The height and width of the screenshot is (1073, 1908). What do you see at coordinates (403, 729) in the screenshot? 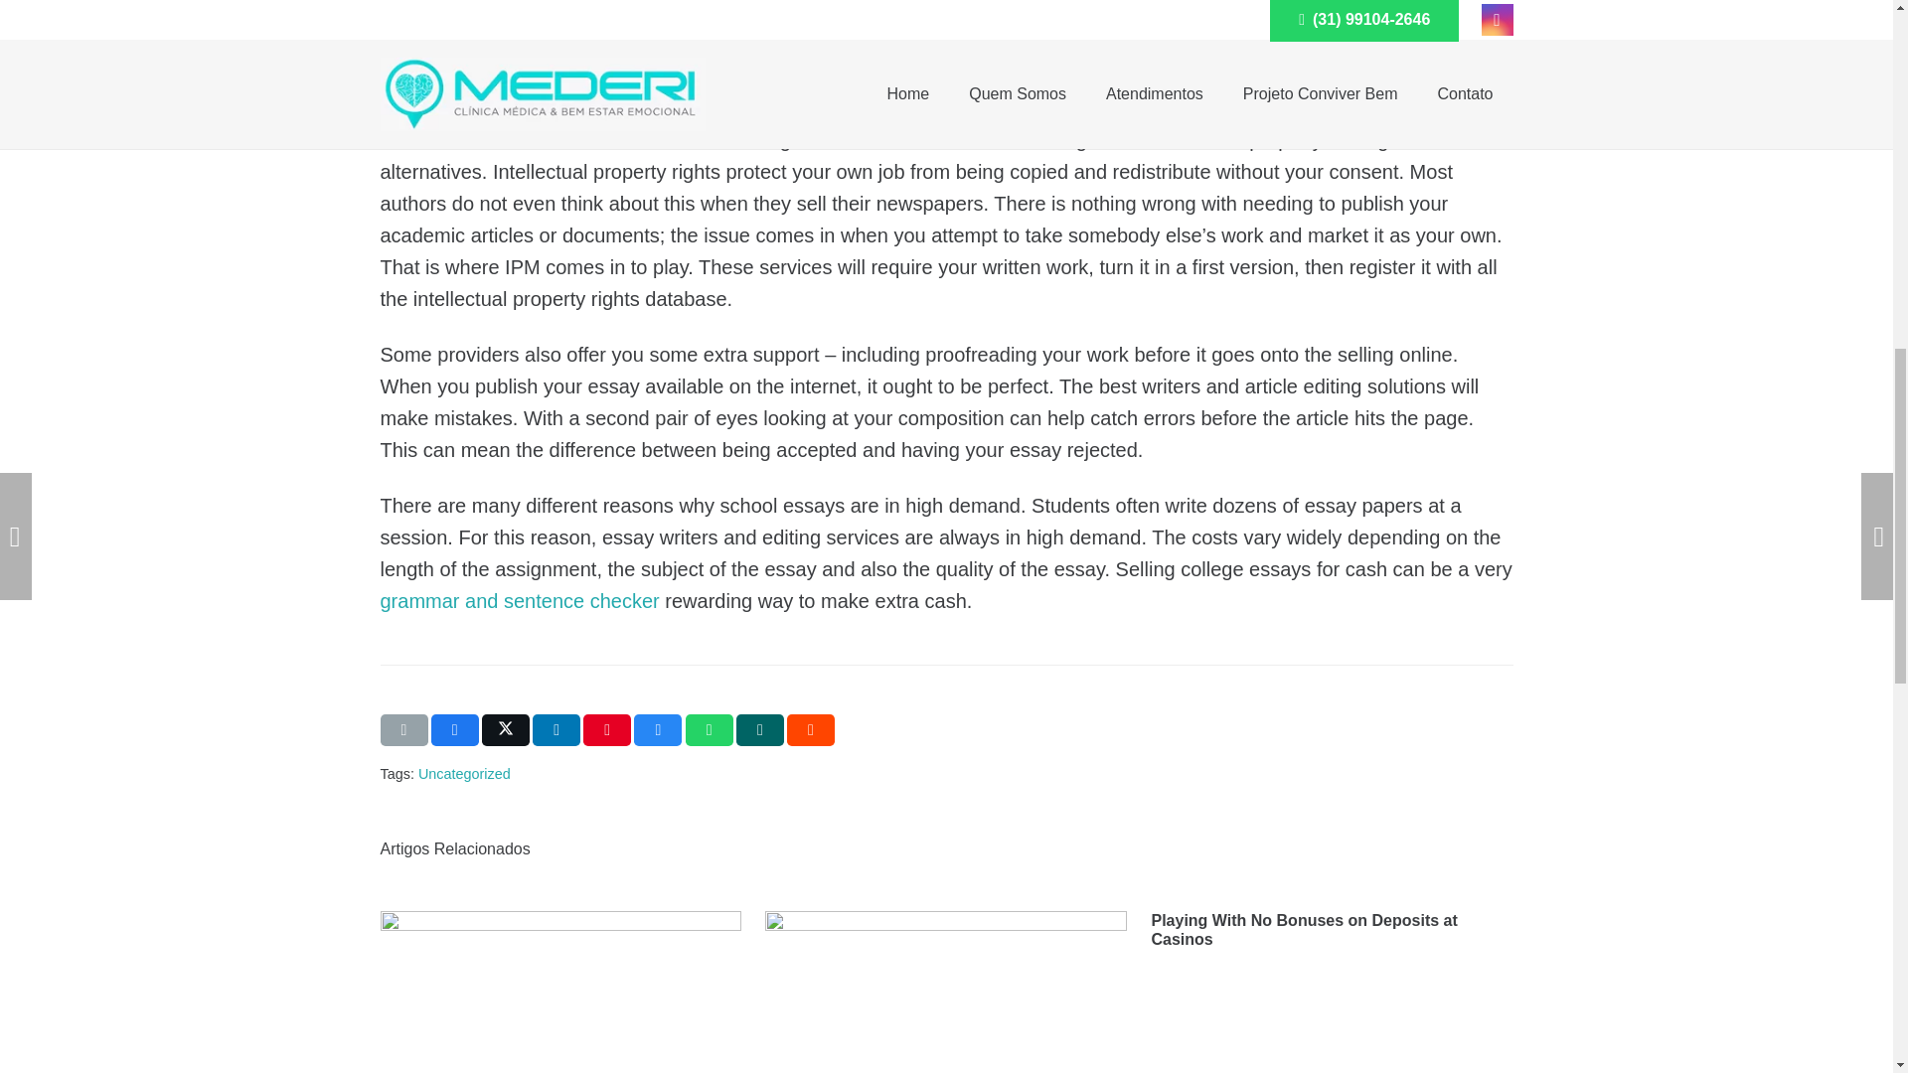
I see `Enviar isto por e-mail` at bounding box center [403, 729].